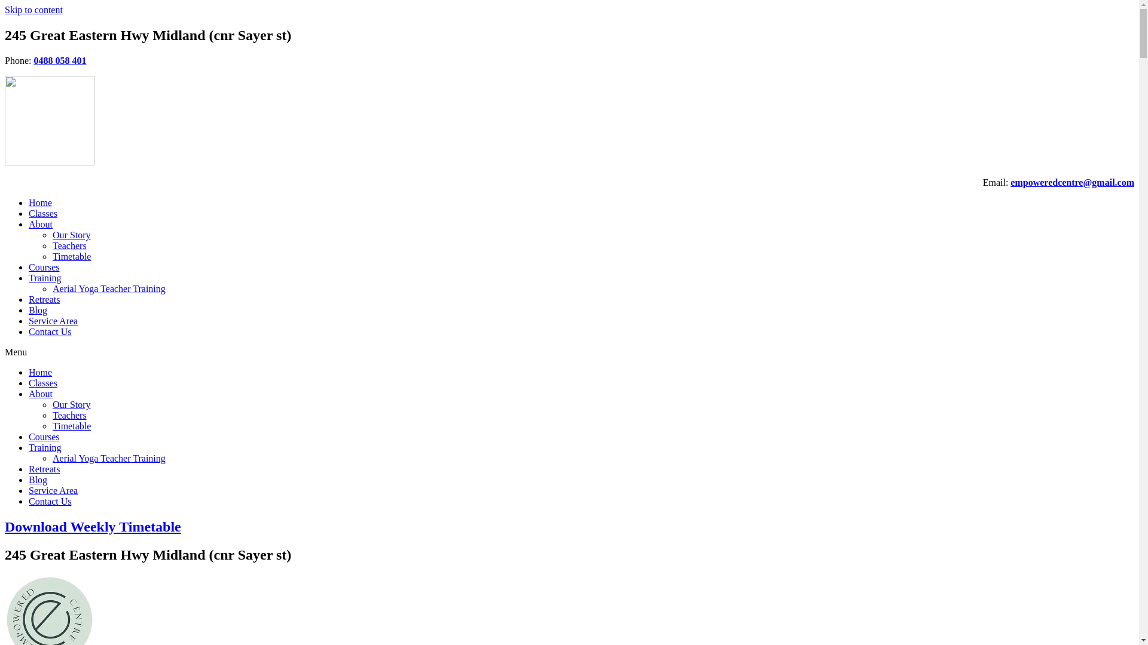  What do you see at coordinates (44, 300) in the screenshot?
I see `Retreats` at bounding box center [44, 300].